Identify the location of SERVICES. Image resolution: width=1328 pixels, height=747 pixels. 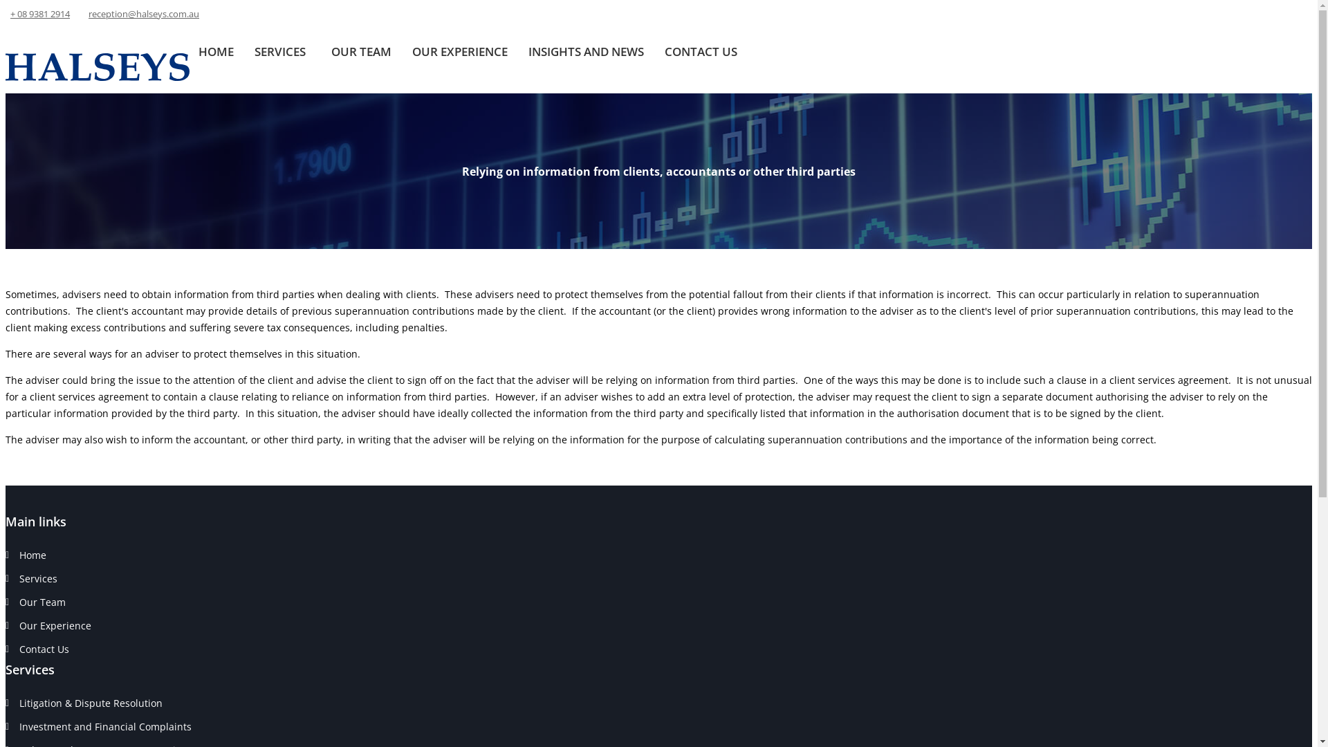
(282, 53).